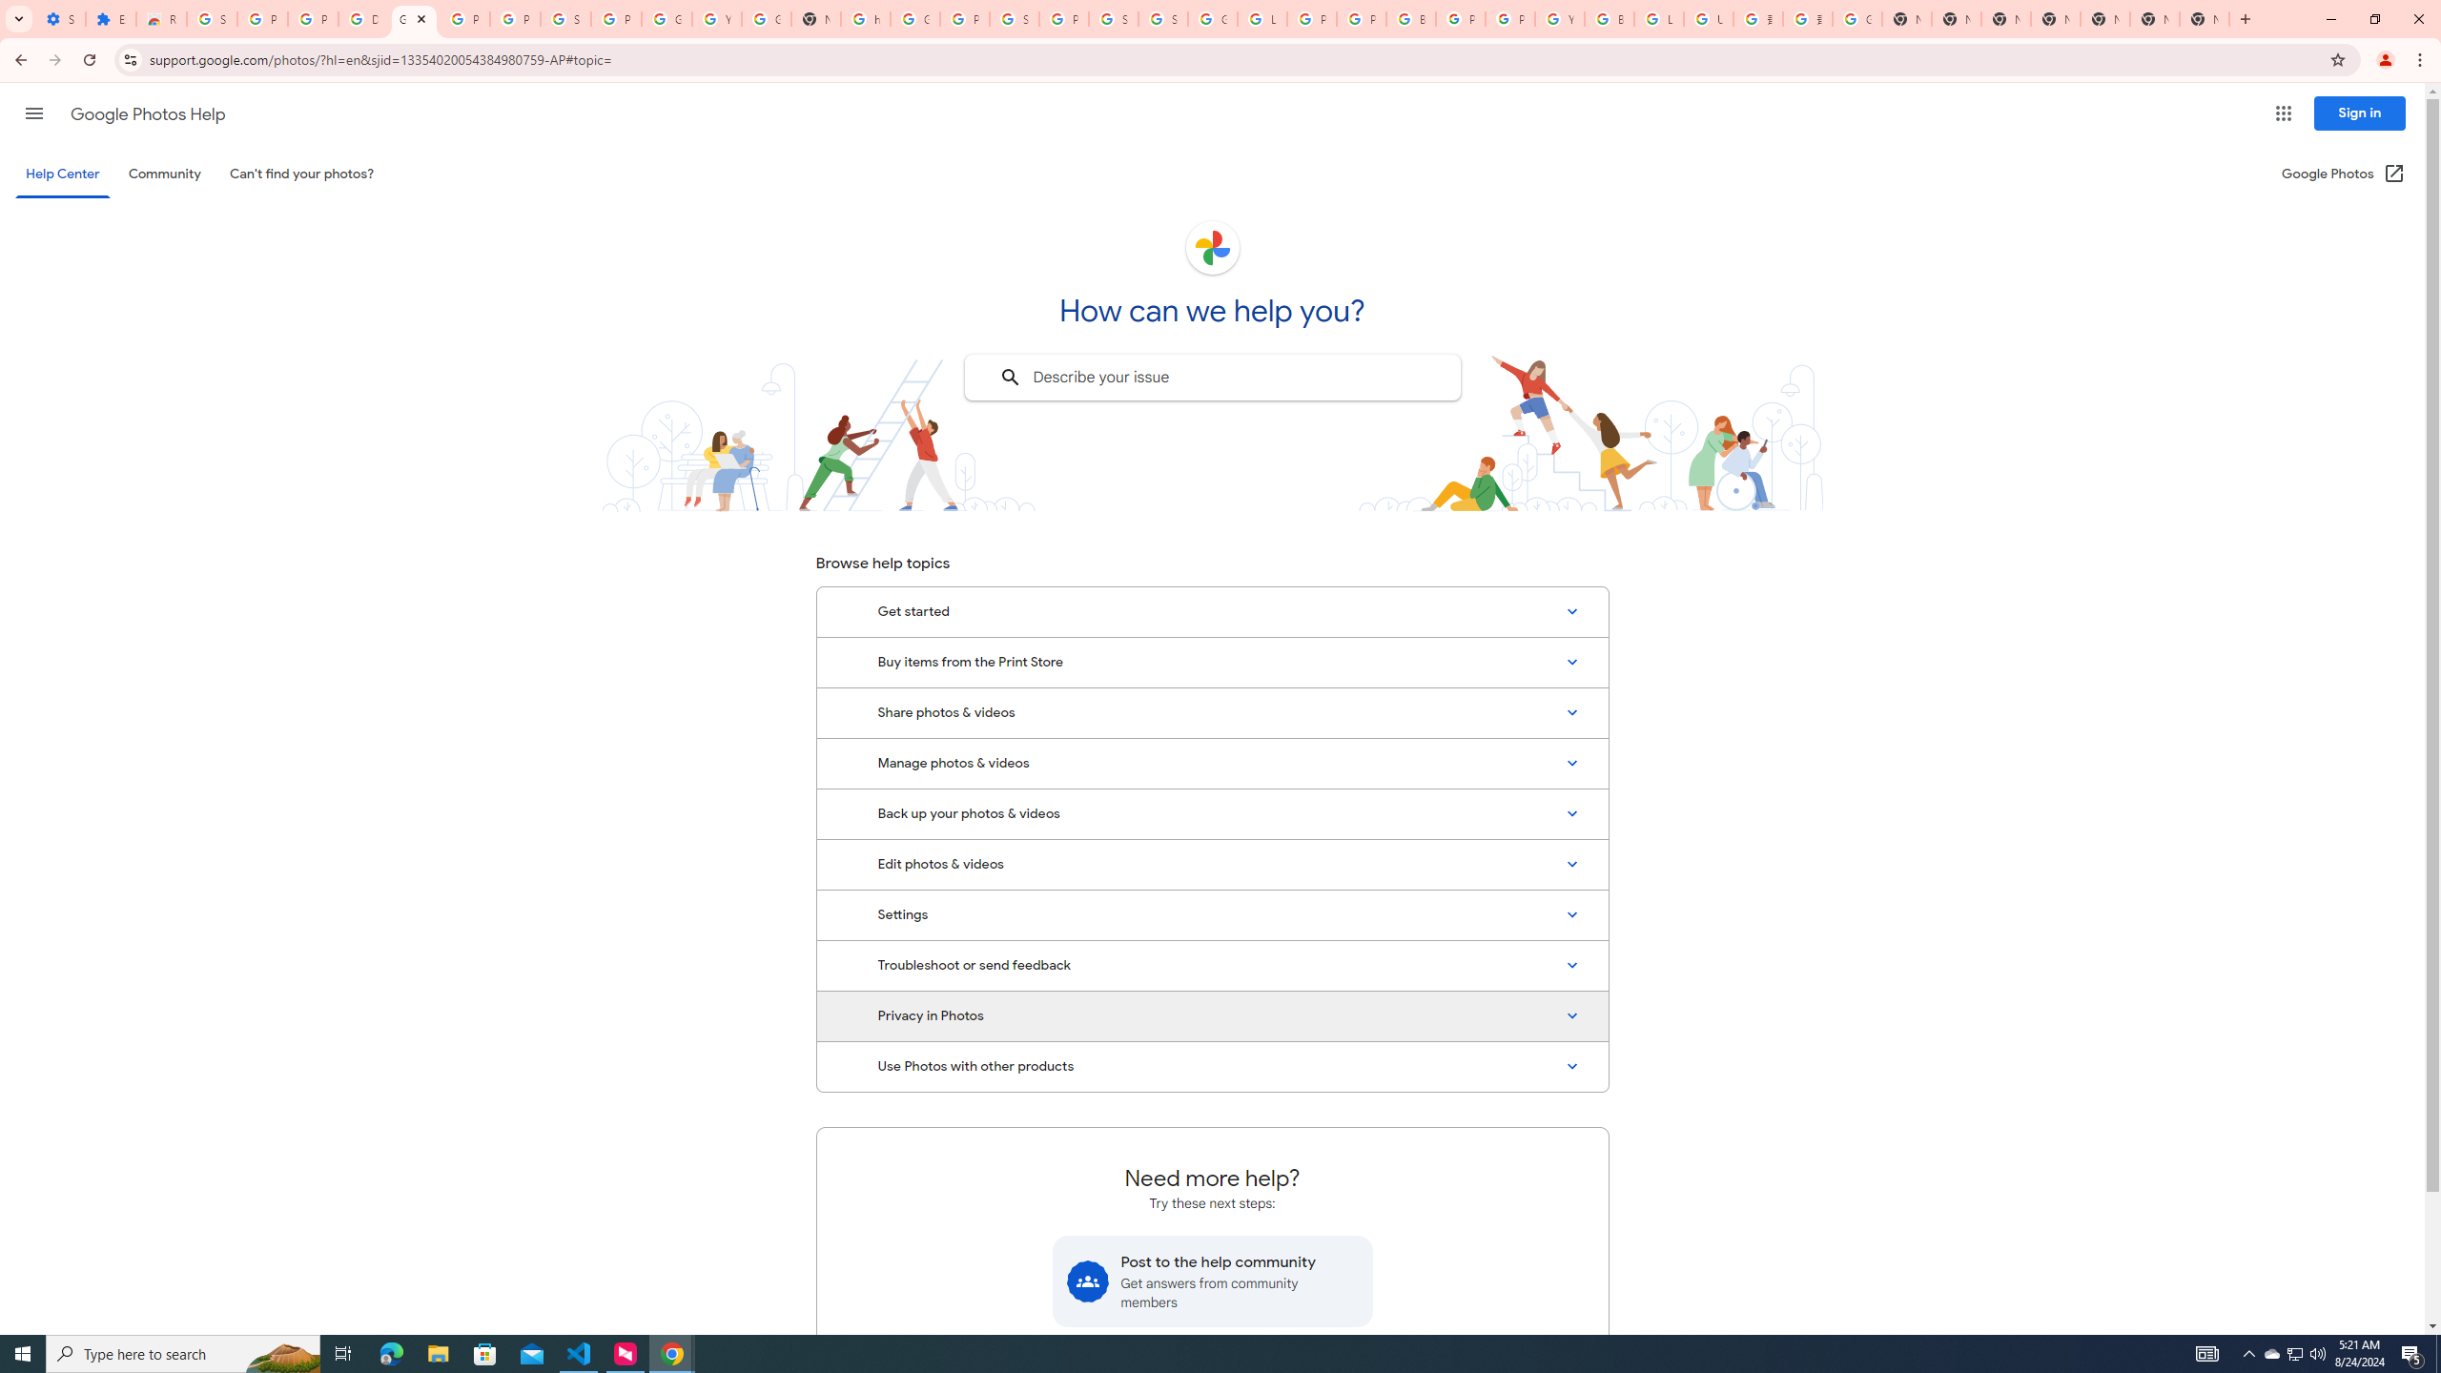 The height and width of the screenshot is (1373, 2441). Describe the element at coordinates (1312, 19) in the screenshot. I see `Privacy Help Center - Policies Help` at that location.